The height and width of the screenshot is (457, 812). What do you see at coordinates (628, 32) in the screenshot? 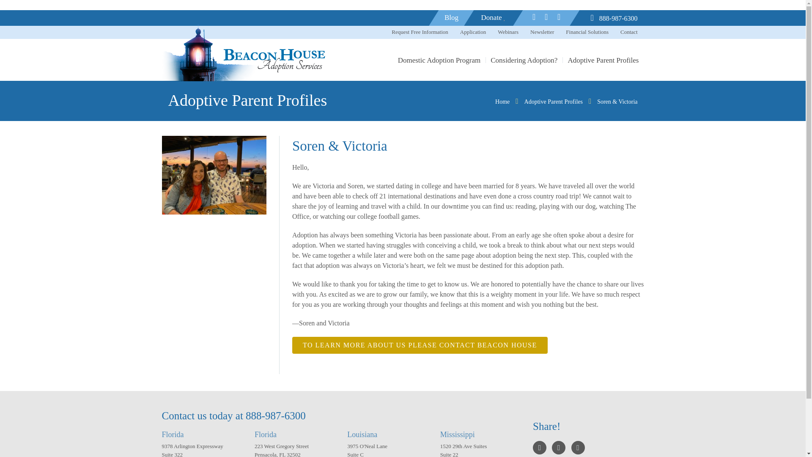
I see `Contact` at bounding box center [628, 32].